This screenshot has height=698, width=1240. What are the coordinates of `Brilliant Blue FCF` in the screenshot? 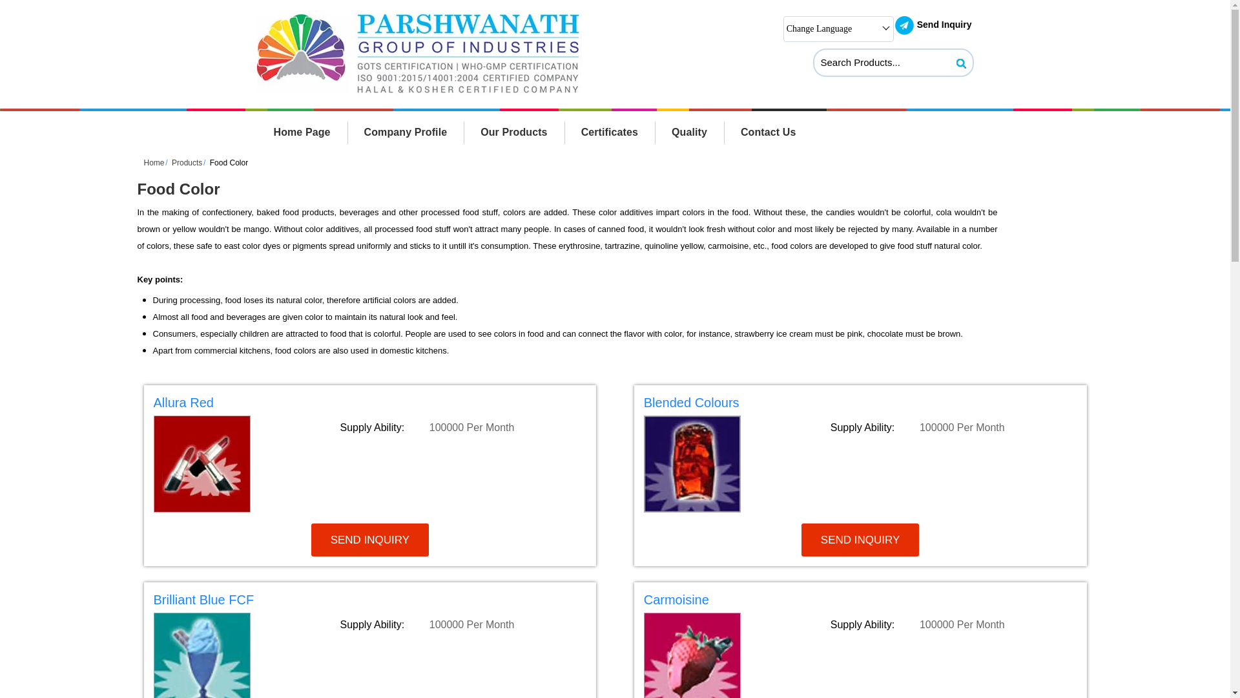 It's located at (370, 602).